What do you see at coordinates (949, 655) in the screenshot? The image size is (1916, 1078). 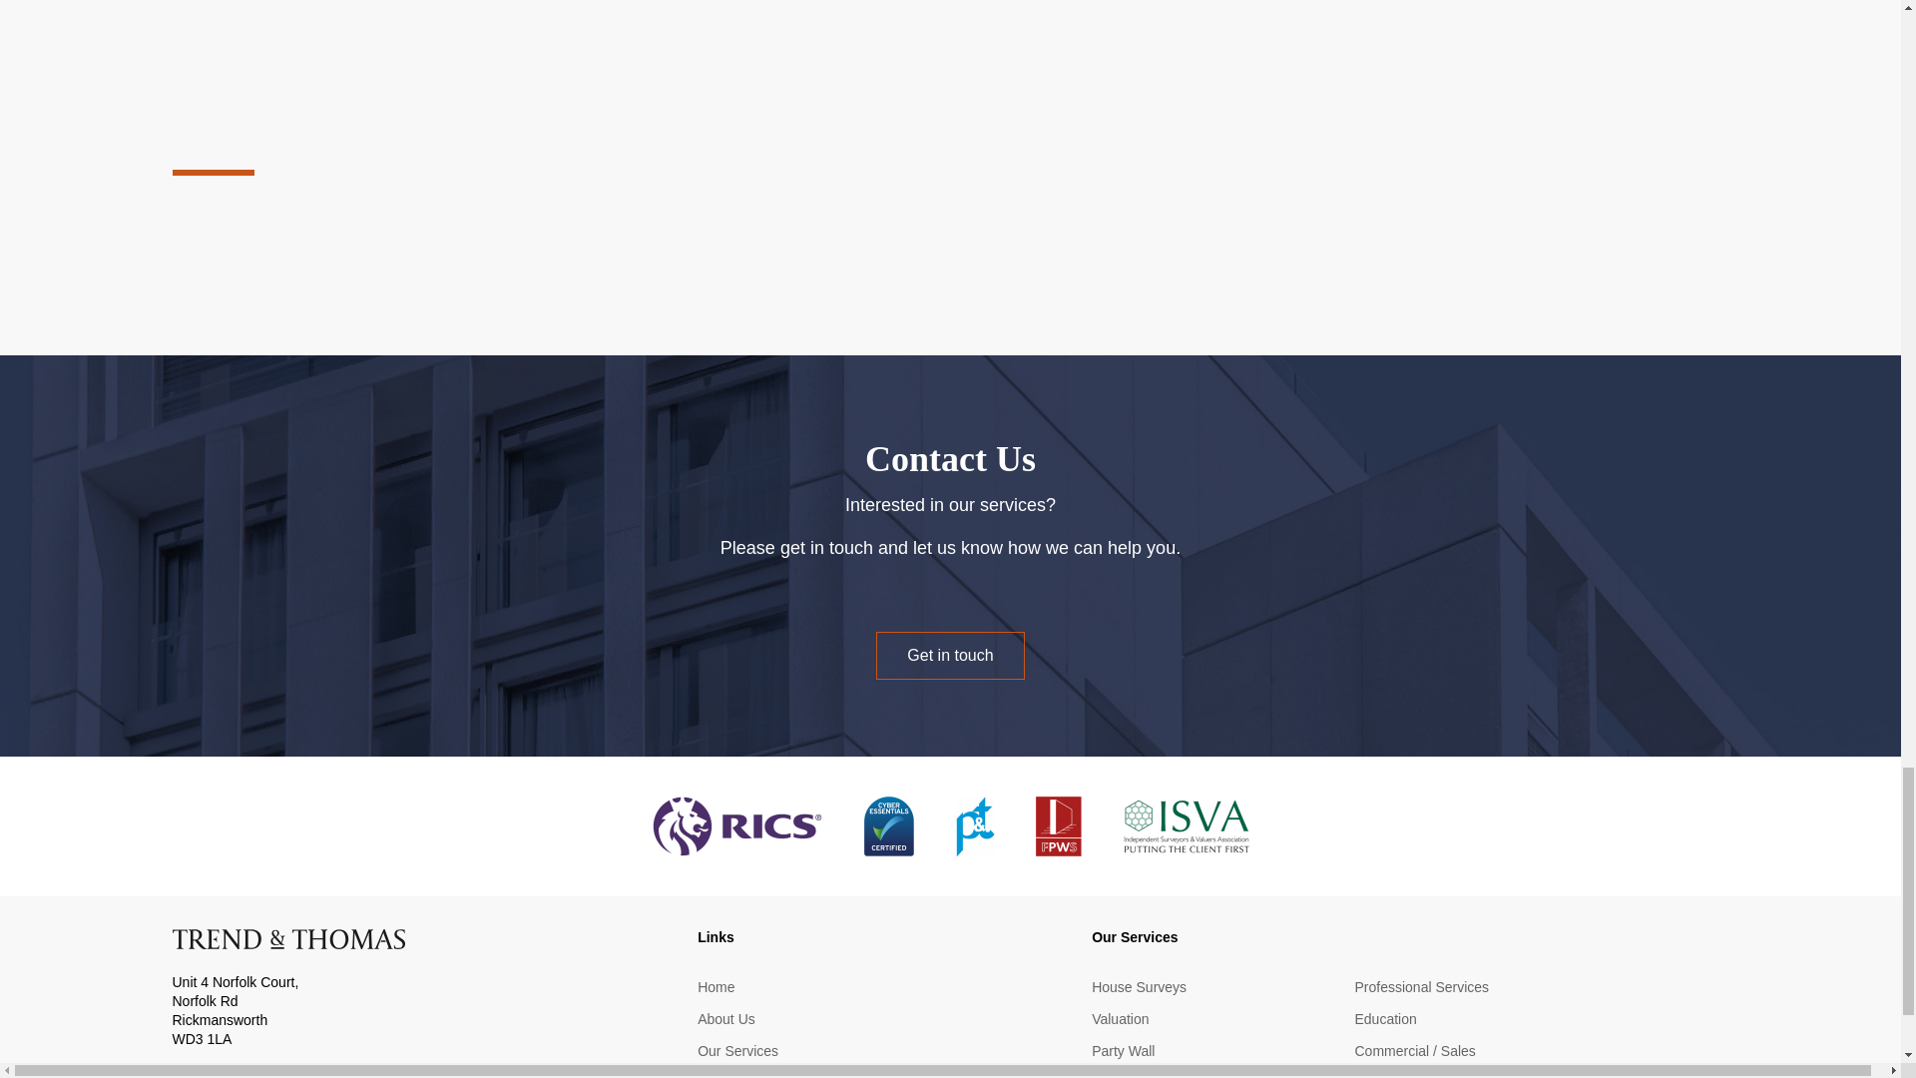 I see `Get in touch` at bounding box center [949, 655].